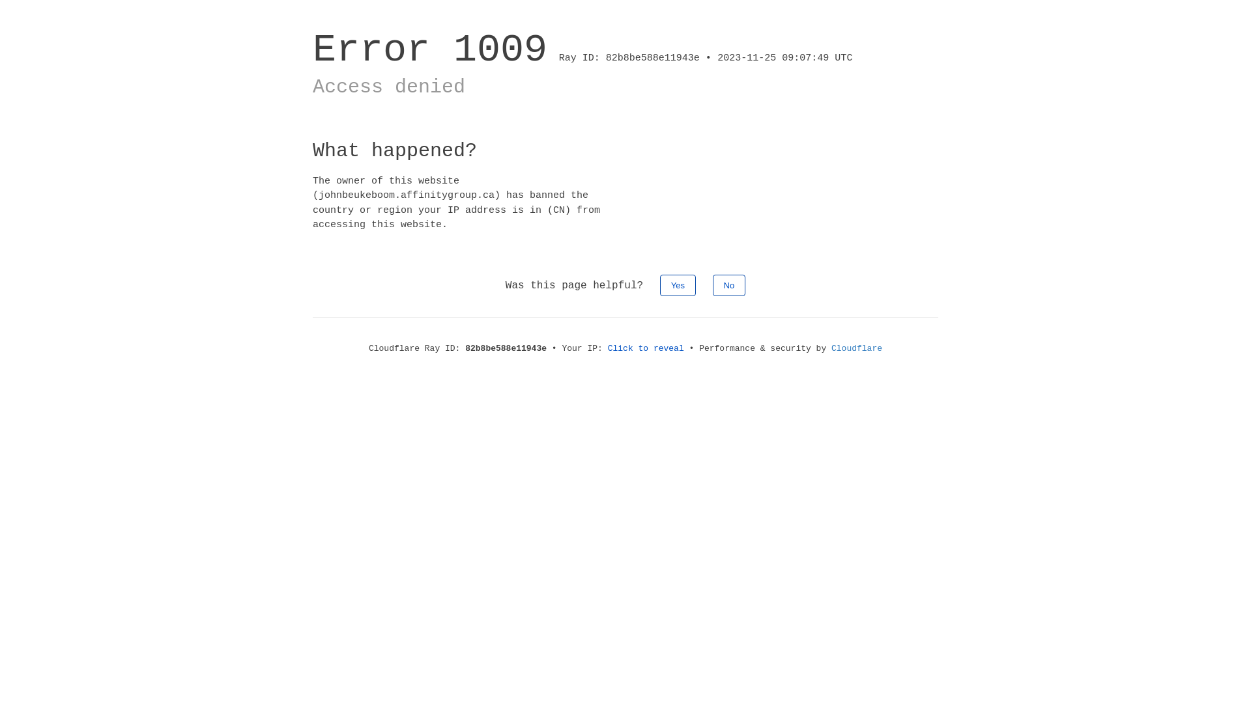  Describe the element at coordinates (730, 285) in the screenshot. I see `No` at that location.